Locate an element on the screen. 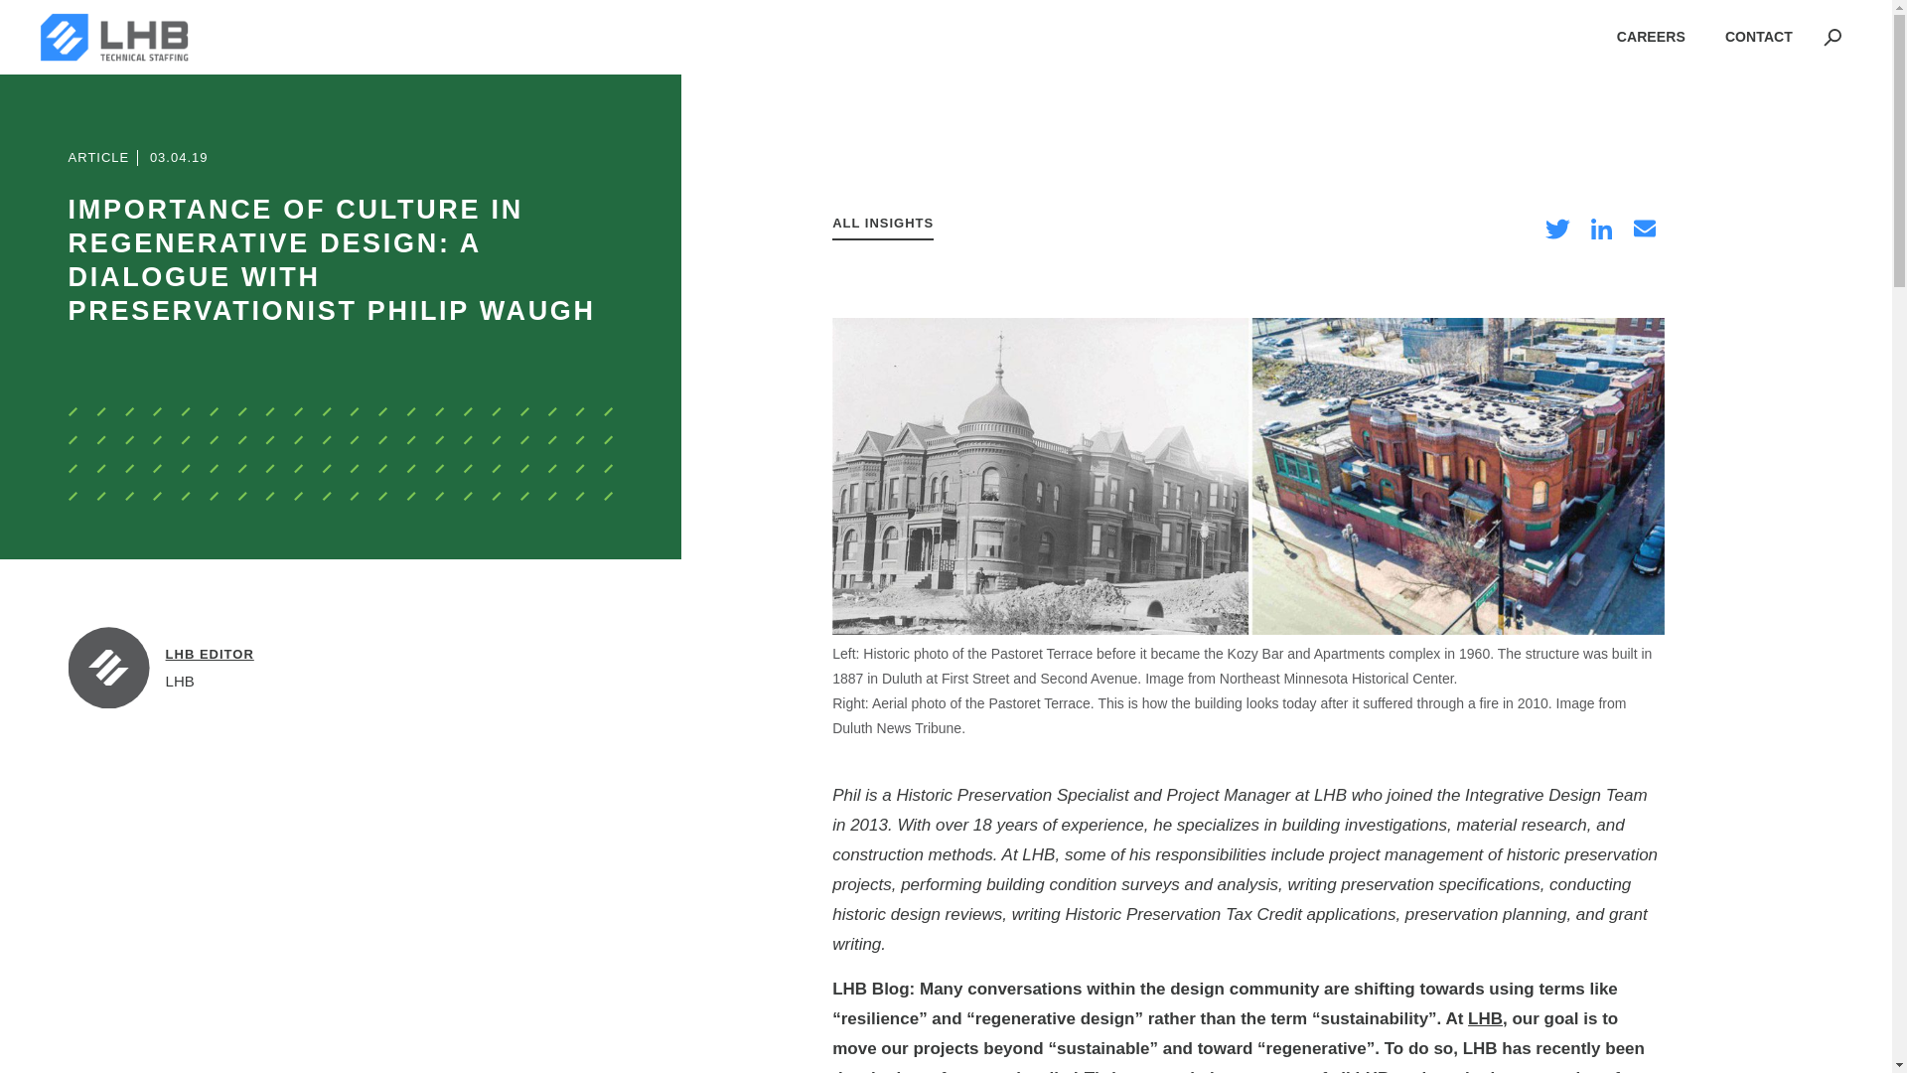 This screenshot has width=1907, height=1073. CONTACT is located at coordinates (1758, 37).